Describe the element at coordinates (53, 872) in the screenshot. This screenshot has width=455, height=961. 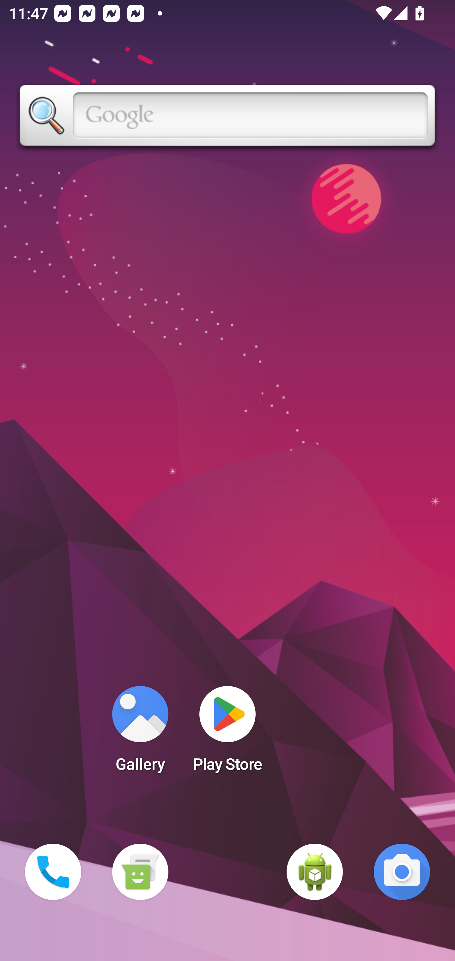
I see `Phone` at that location.